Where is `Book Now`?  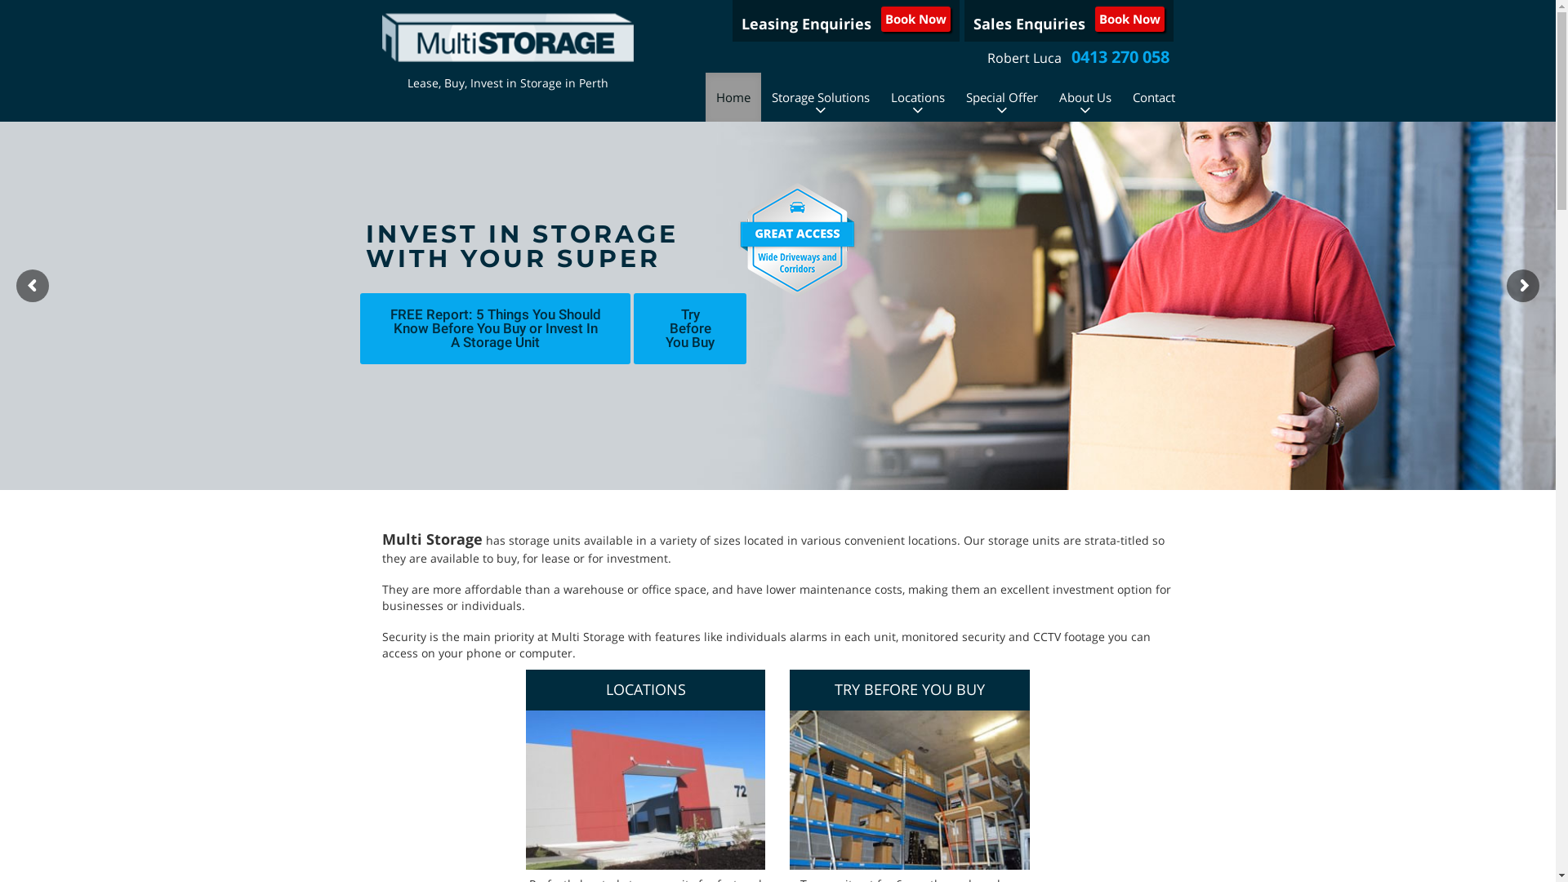 Book Now is located at coordinates (916, 20).